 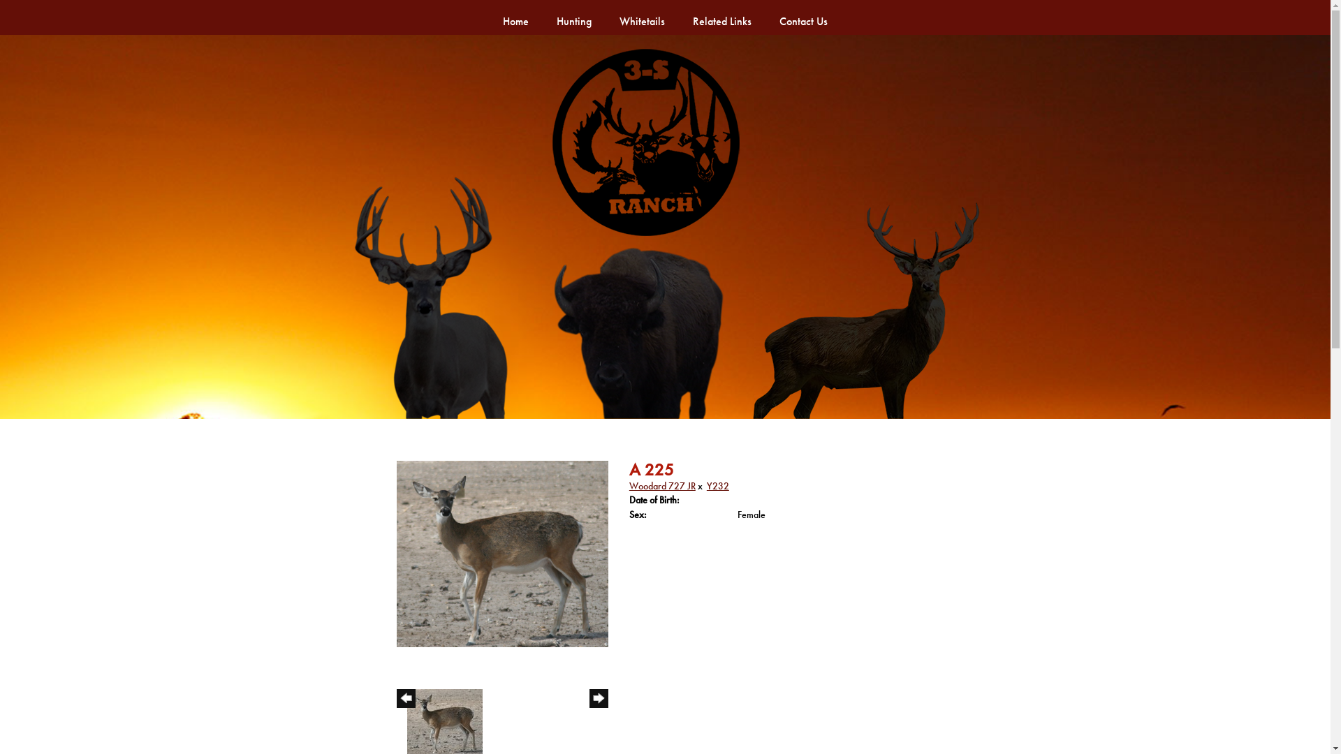 I want to click on Home, so click(x=665, y=227).